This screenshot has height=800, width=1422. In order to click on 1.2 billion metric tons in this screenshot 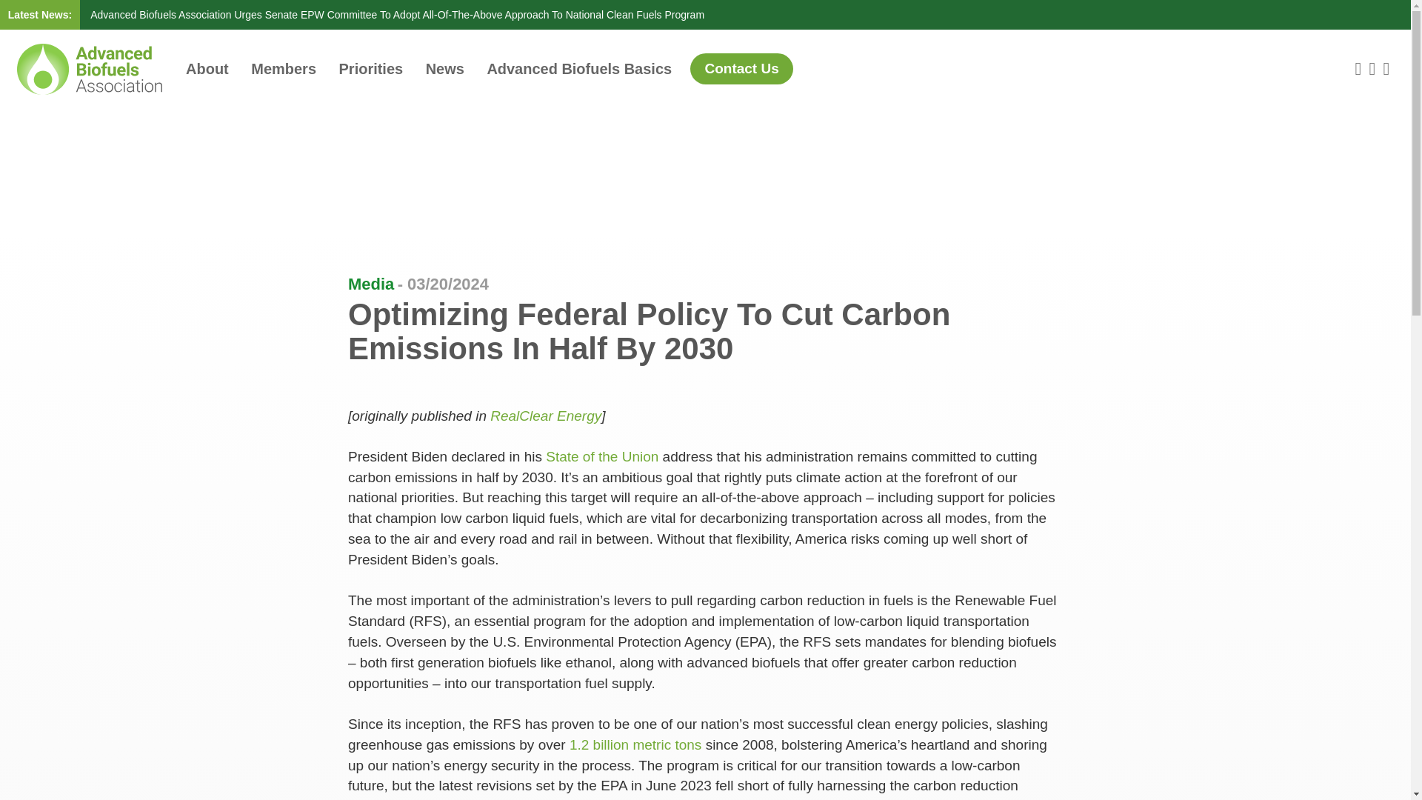, I will do `click(635, 744)`.